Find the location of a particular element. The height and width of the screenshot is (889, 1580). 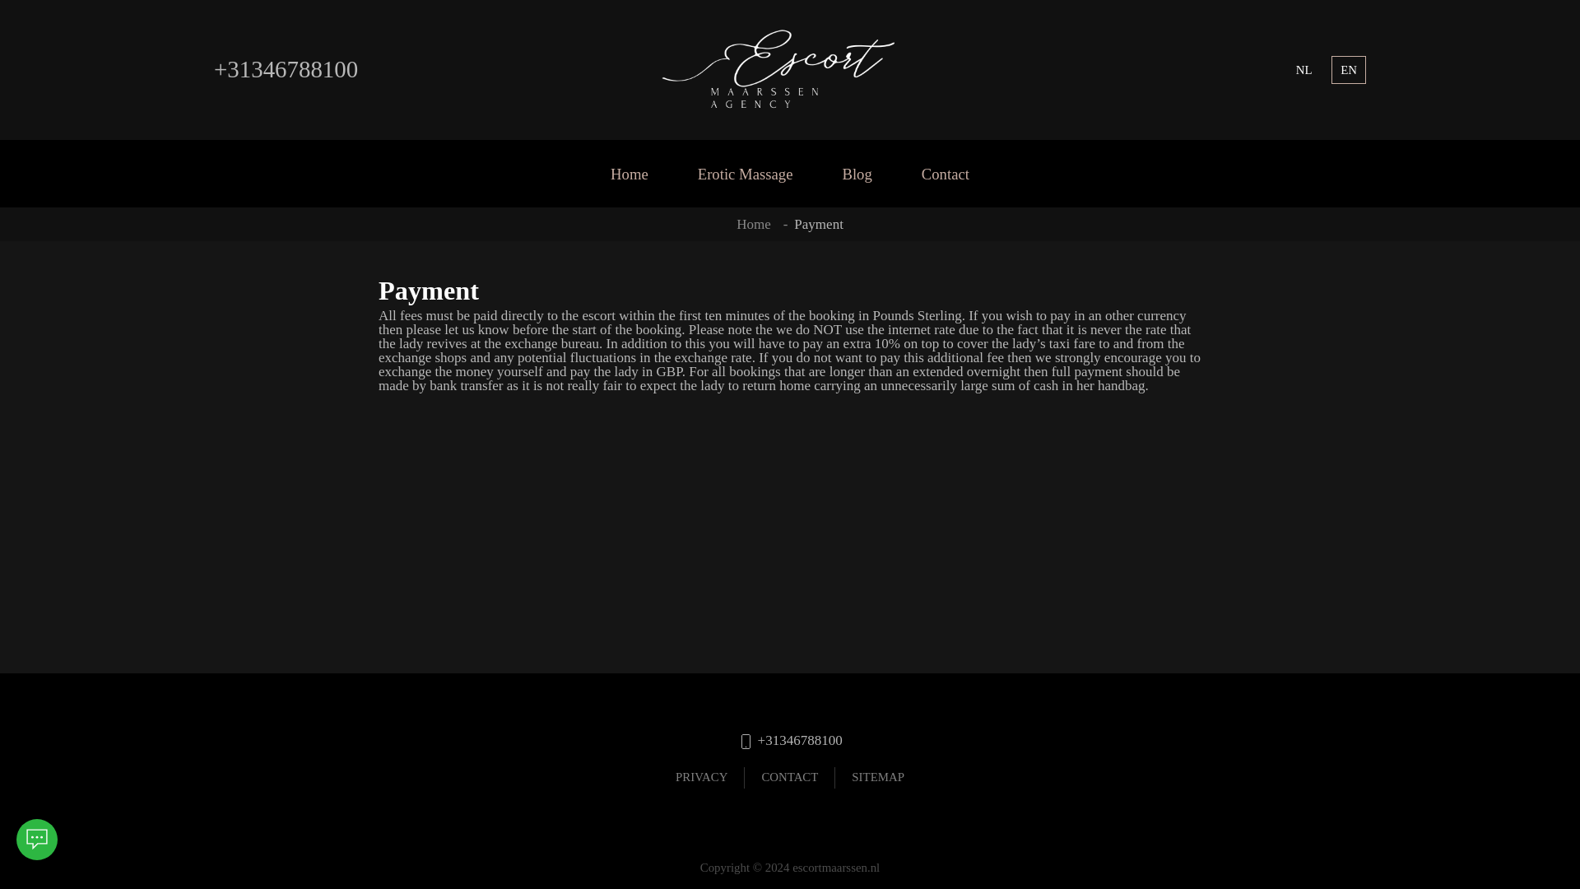

Contact is located at coordinates (790, 777).